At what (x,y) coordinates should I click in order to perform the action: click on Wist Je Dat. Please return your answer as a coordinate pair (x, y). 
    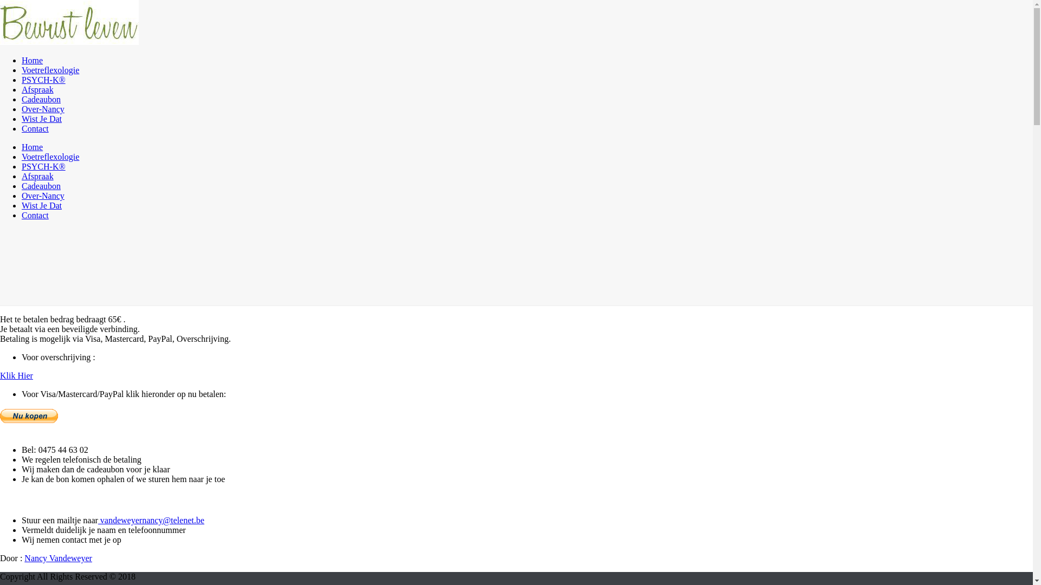
    Looking at the image, I should click on (42, 119).